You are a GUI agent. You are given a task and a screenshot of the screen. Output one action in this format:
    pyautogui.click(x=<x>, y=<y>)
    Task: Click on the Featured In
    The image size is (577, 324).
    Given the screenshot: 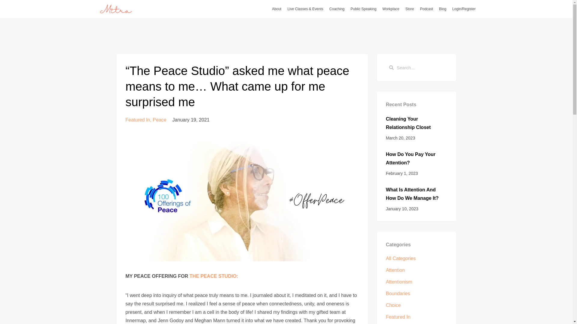 What is the action you would take?
    pyautogui.click(x=138, y=120)
    